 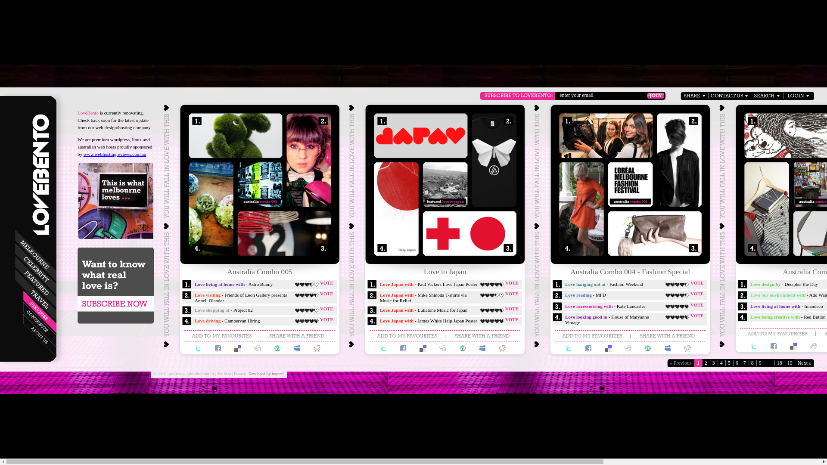 I want to click on ADD TO MY FAVOURITES, so click(x=407, y=336).